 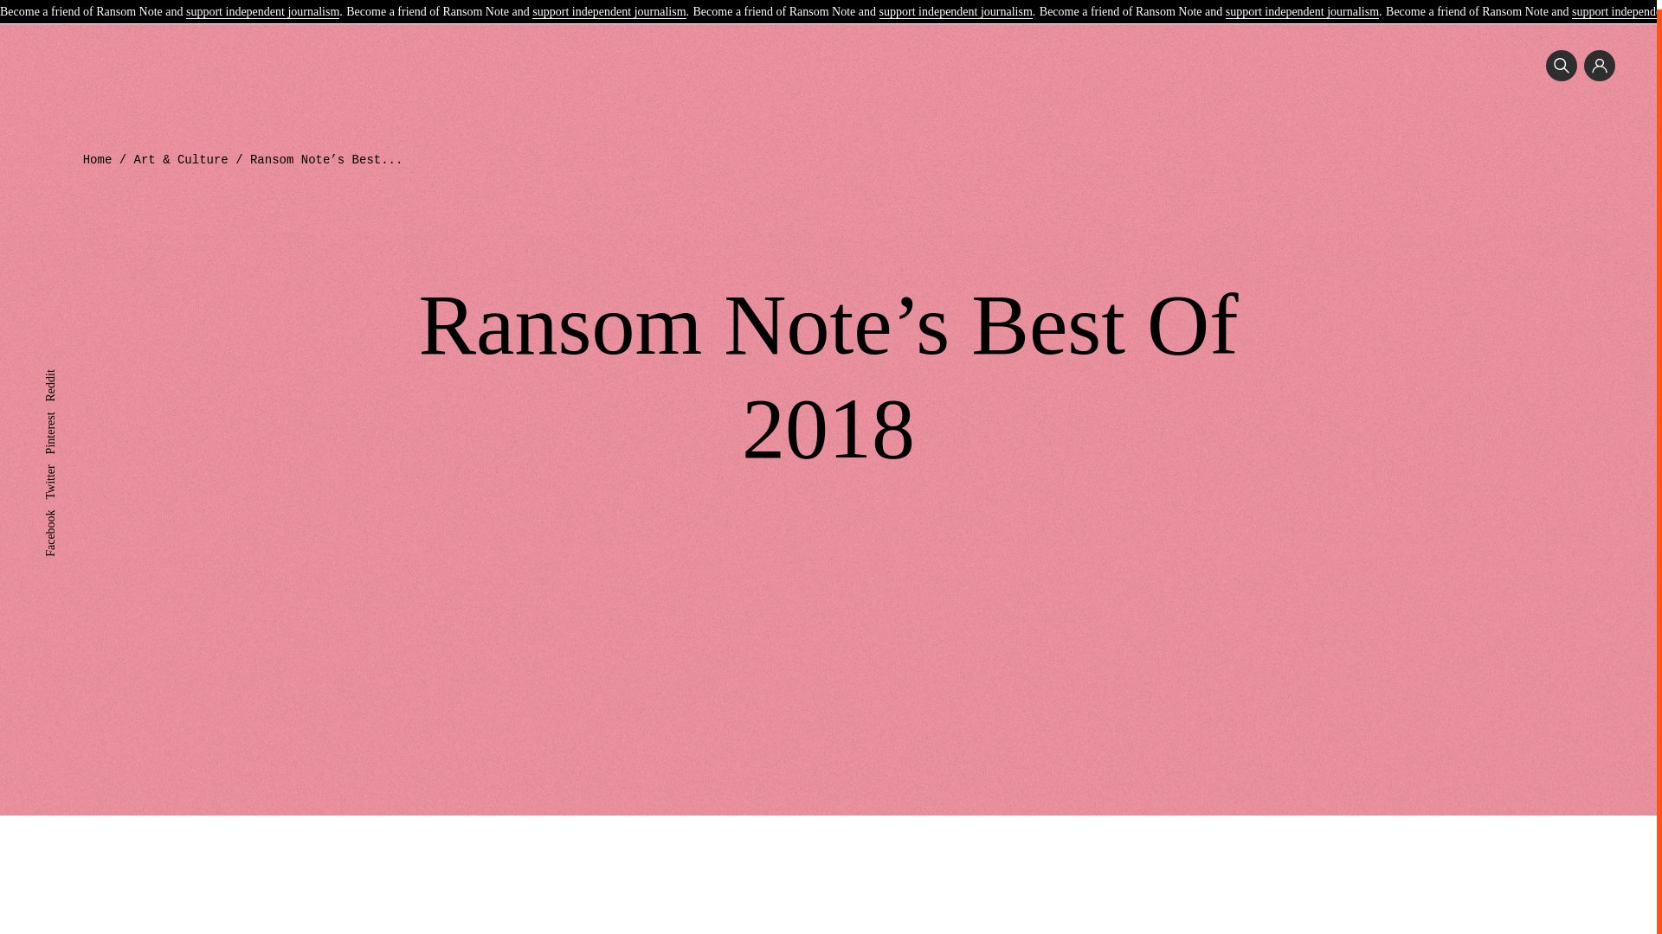 I want to click on support independent journalism, so click(x=1302, y=4).